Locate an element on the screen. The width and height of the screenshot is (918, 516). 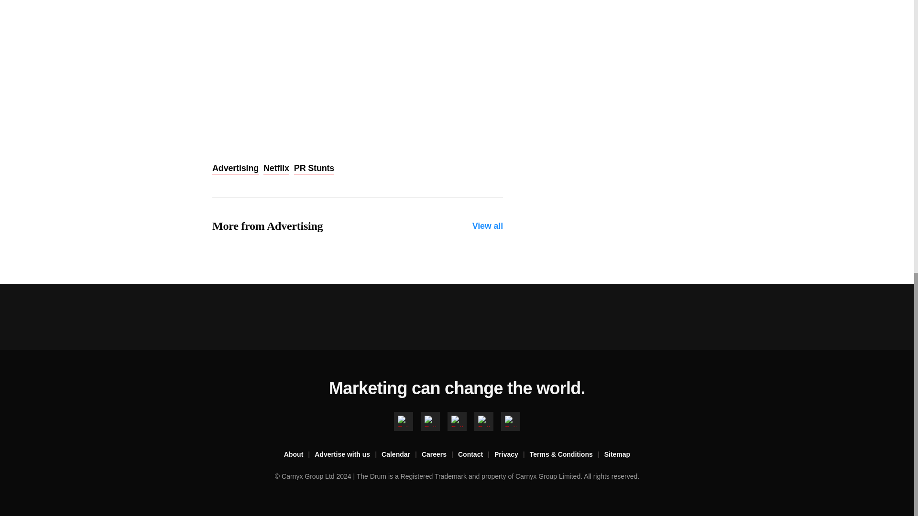
About is located at coordinates (299, 455).